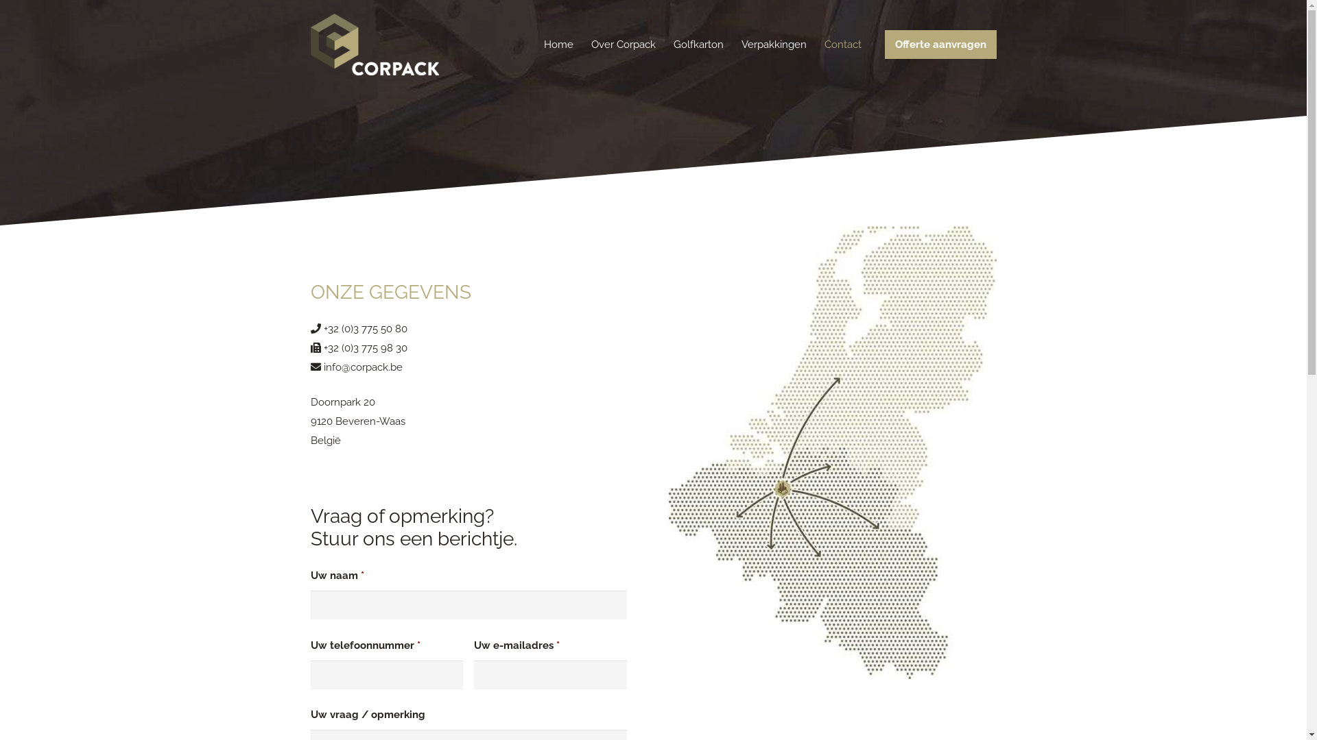  I want to click on Offerte aanvragen, so click(941, 45).